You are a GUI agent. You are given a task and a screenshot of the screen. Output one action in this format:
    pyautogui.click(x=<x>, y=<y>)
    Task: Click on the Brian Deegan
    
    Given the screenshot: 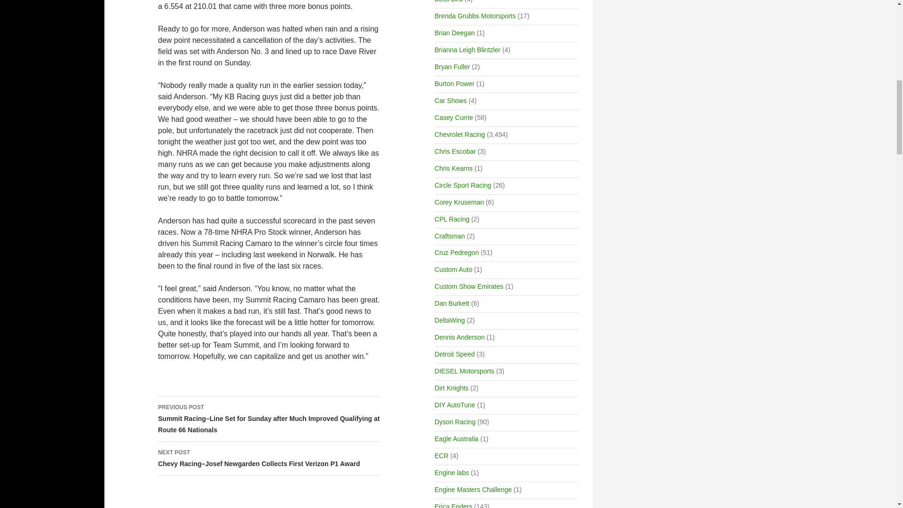 What is the action you would take?
    pyautogui.click(x=454, y=32)
    